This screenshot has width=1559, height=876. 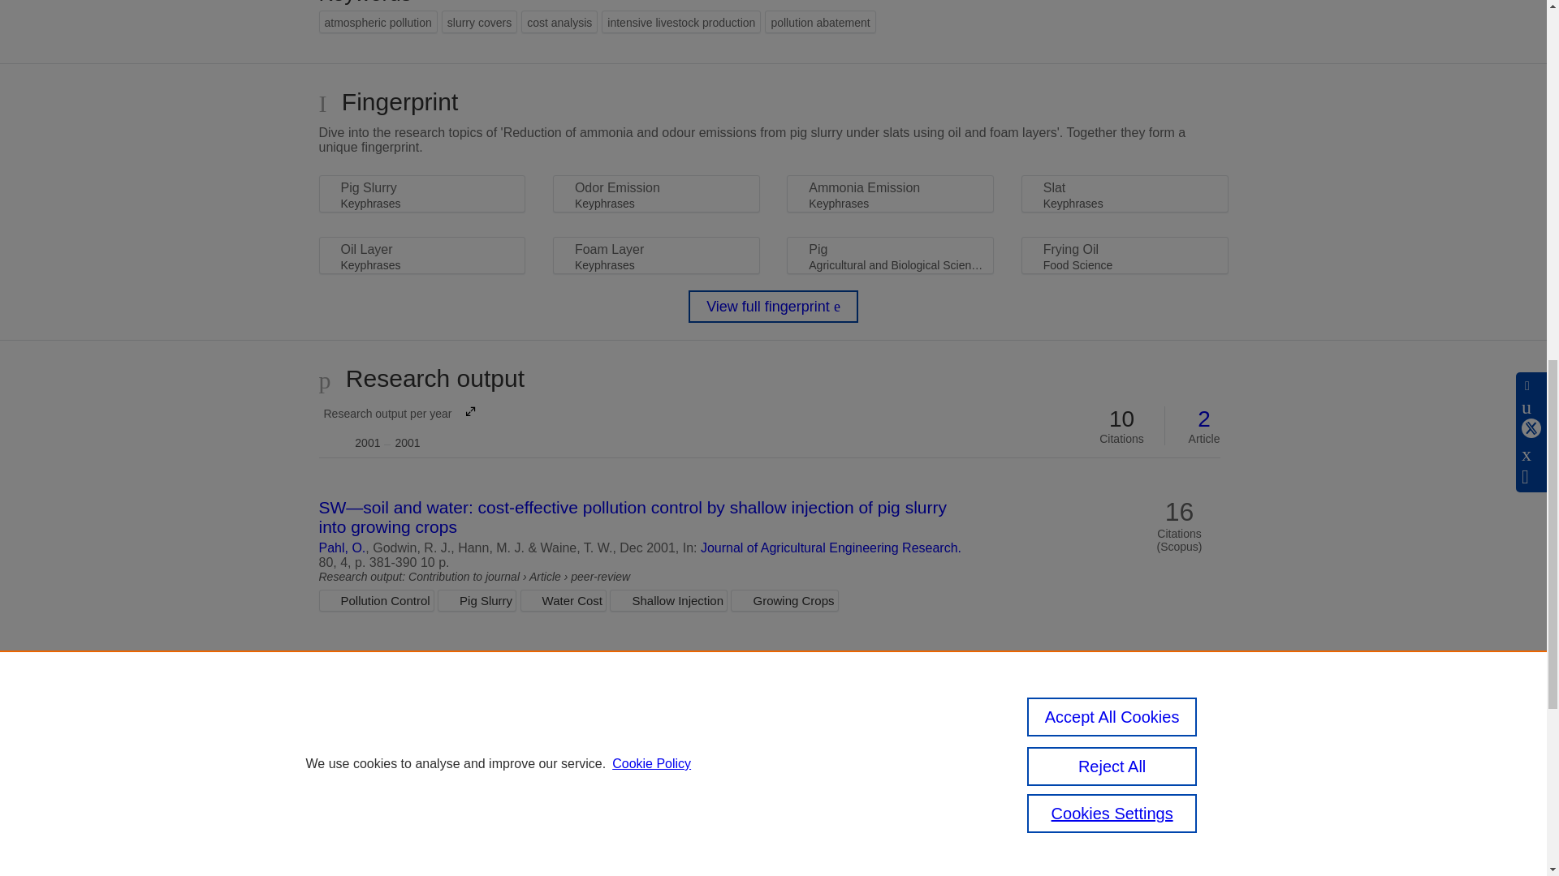 I want to click on 2, so click(x=1204, y=419).